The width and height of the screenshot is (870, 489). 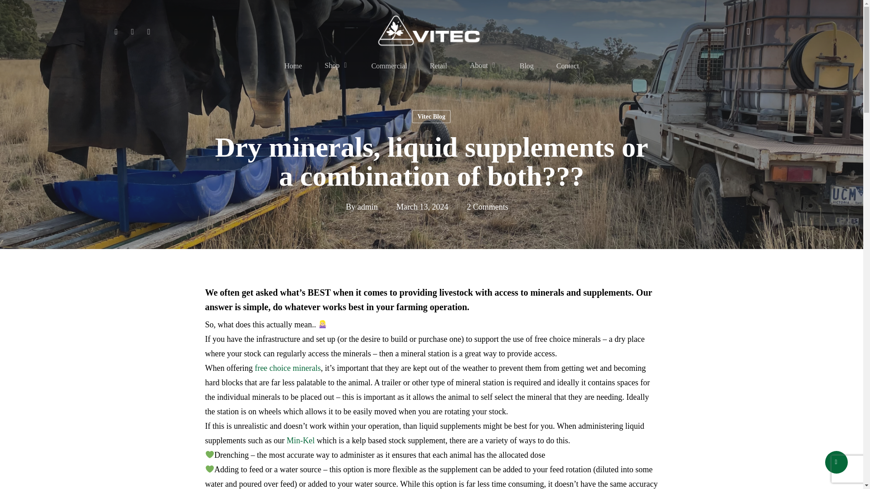 I want to click on Vitec Blog, so click(x=431, y=116).